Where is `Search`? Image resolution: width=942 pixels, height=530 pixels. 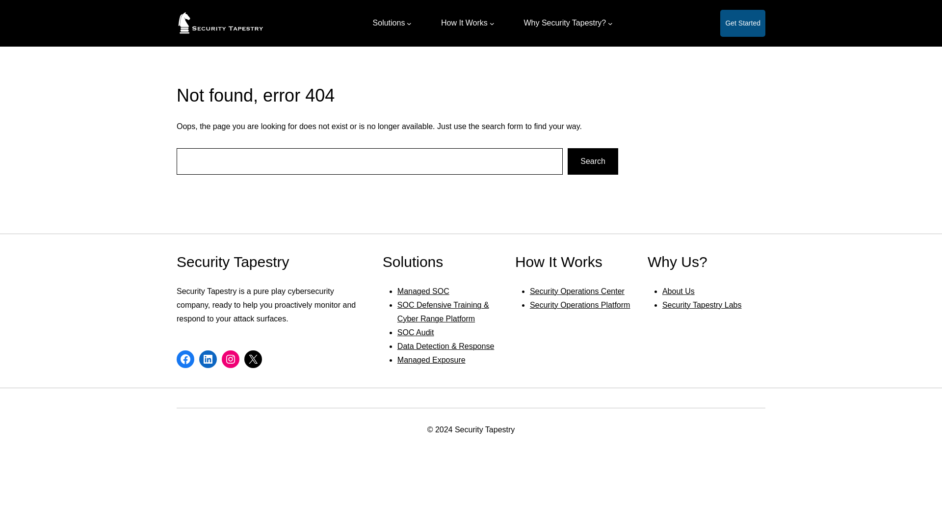 Search is located at coordinates (593, 161).